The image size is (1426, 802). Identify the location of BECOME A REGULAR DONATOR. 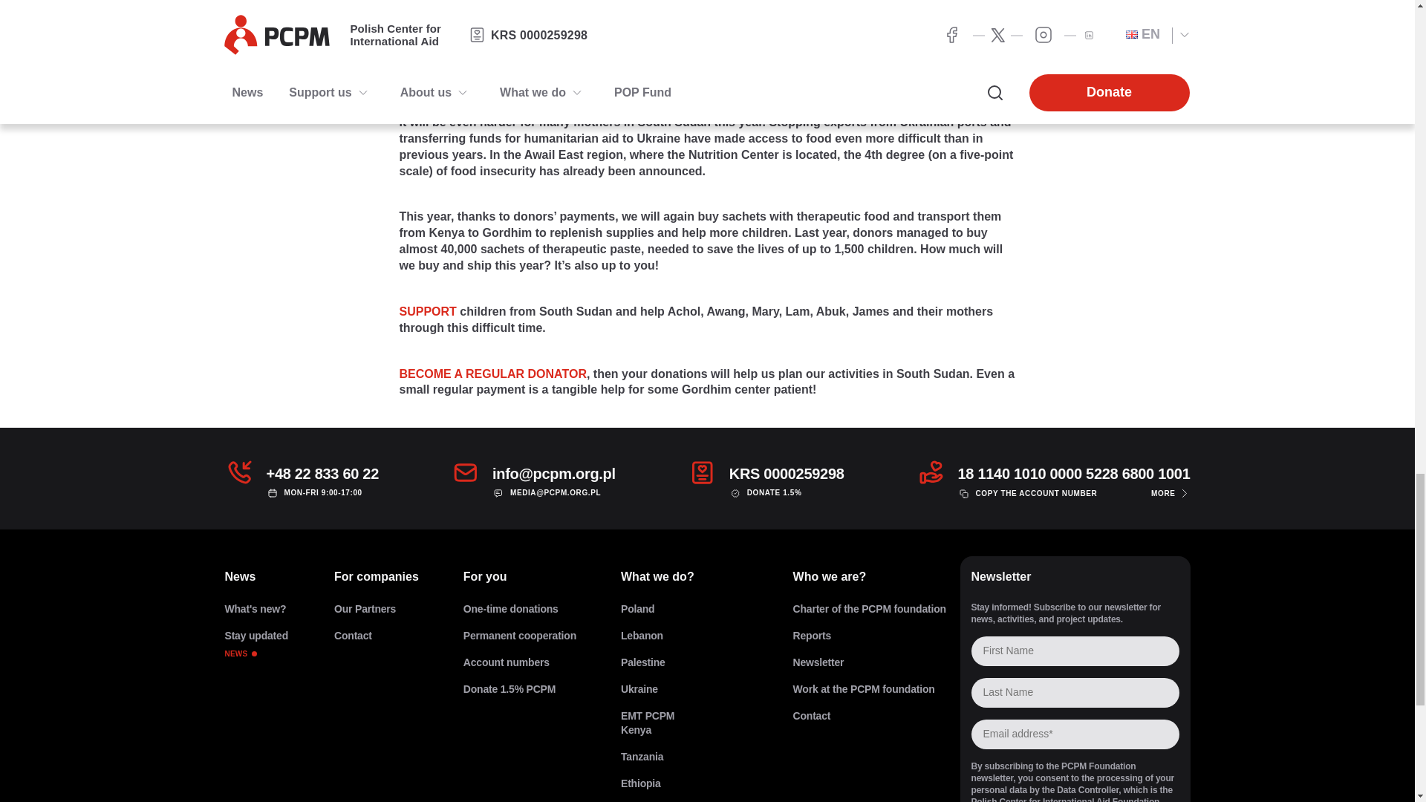
(255, 609).